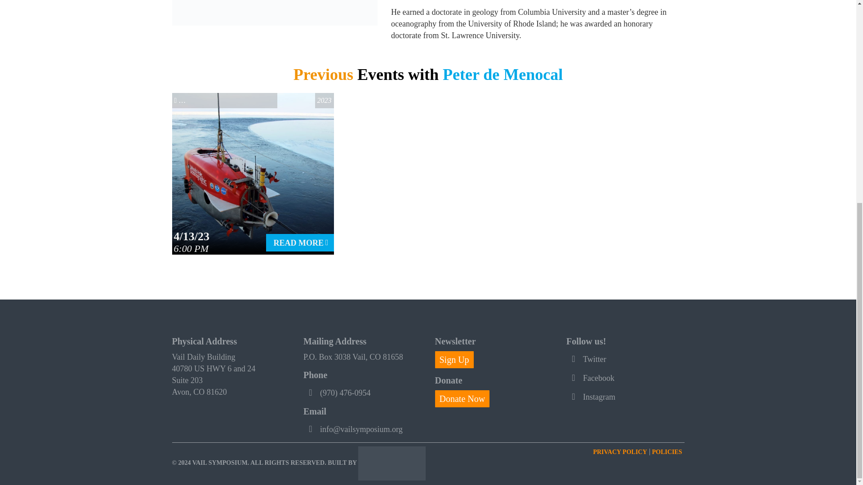  I want to click on 2023, so click(325, 100).